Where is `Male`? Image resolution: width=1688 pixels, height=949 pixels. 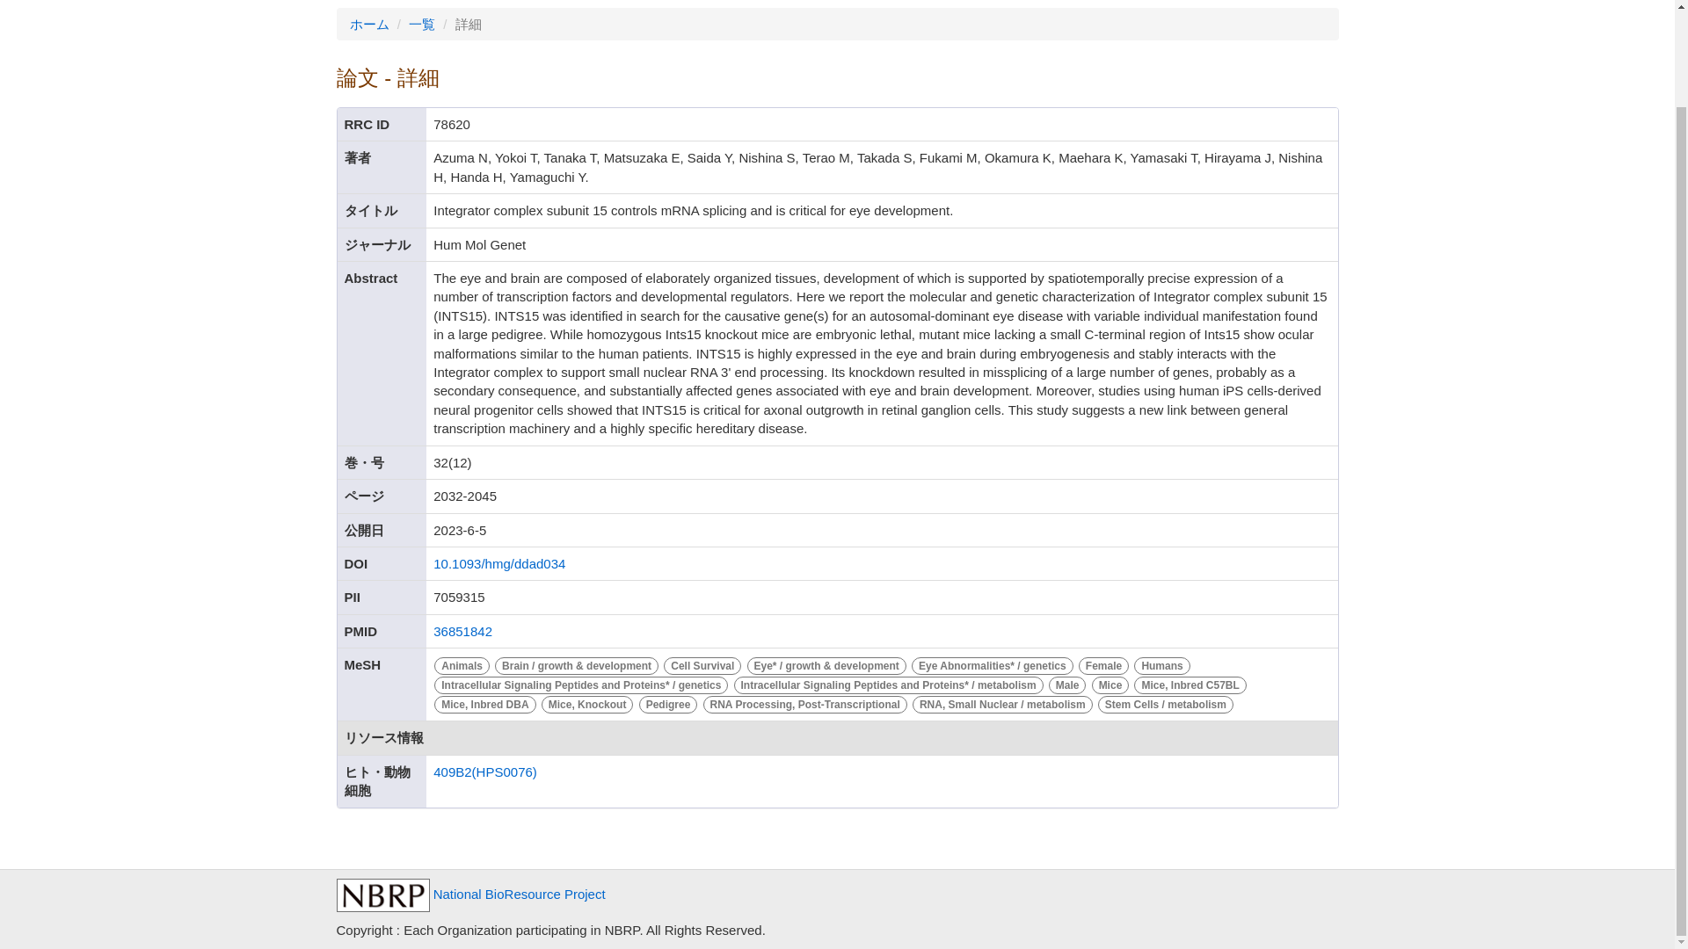
Male is located at coordinates (1069, 684).